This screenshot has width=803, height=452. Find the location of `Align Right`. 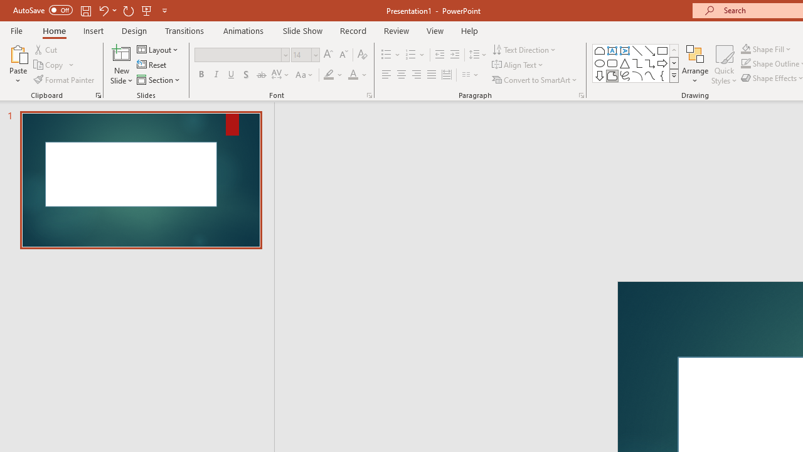

Align Right is located at coordinates (416, 75).